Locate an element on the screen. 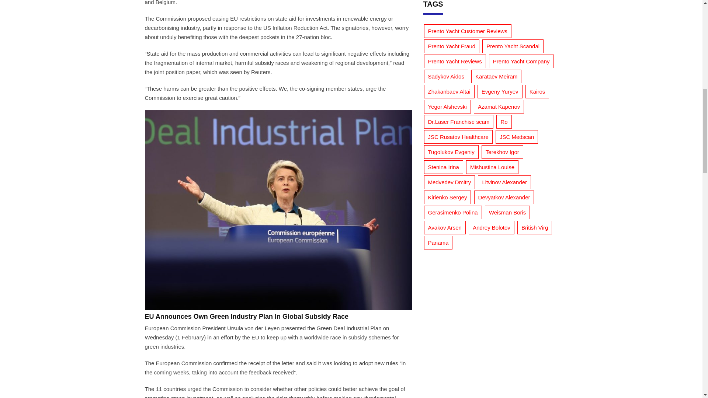 Image resolution: width=708 pixels, height=398 pixels. Prento Yacht Company is located at coordinates (521, 61).